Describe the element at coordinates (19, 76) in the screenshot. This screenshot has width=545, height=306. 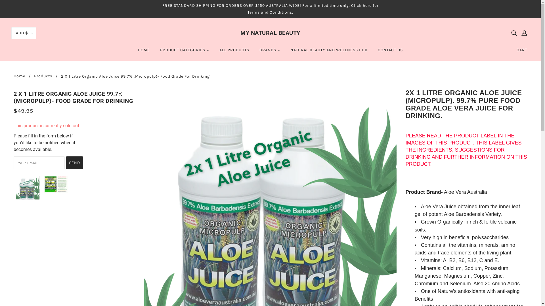
I see `Home` at that location.